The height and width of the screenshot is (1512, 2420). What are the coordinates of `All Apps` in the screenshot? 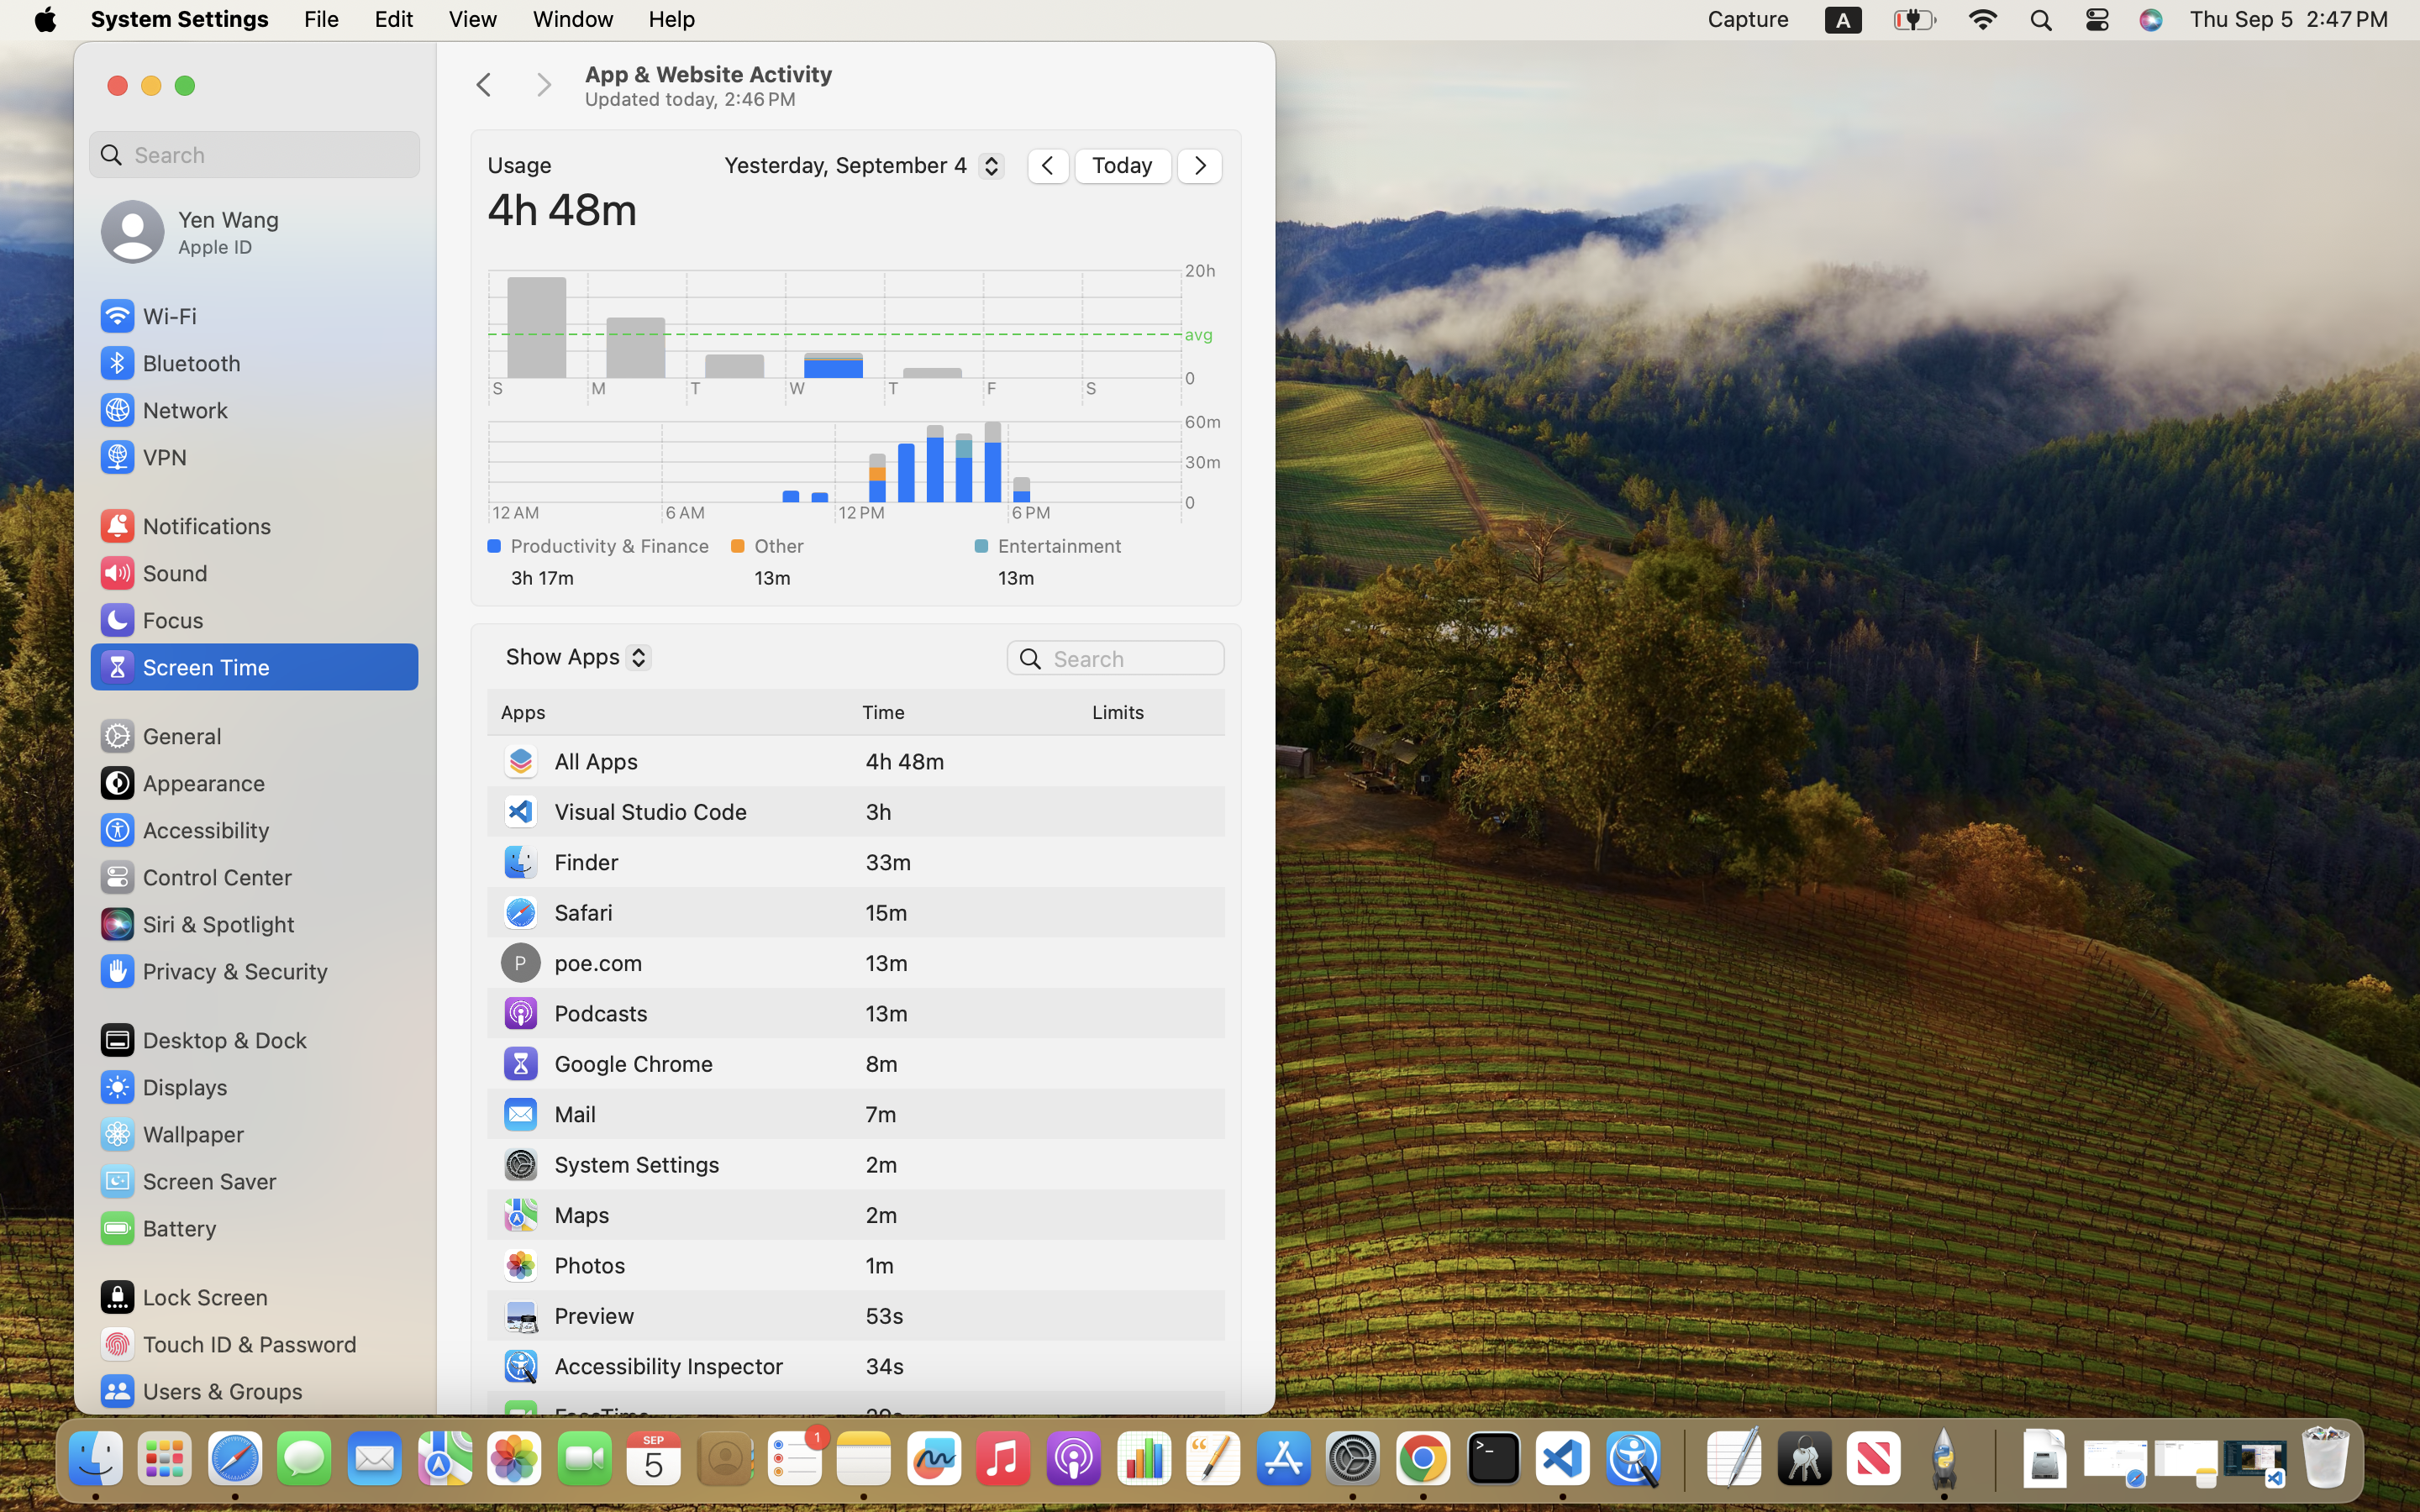 It's located at (570, 761).